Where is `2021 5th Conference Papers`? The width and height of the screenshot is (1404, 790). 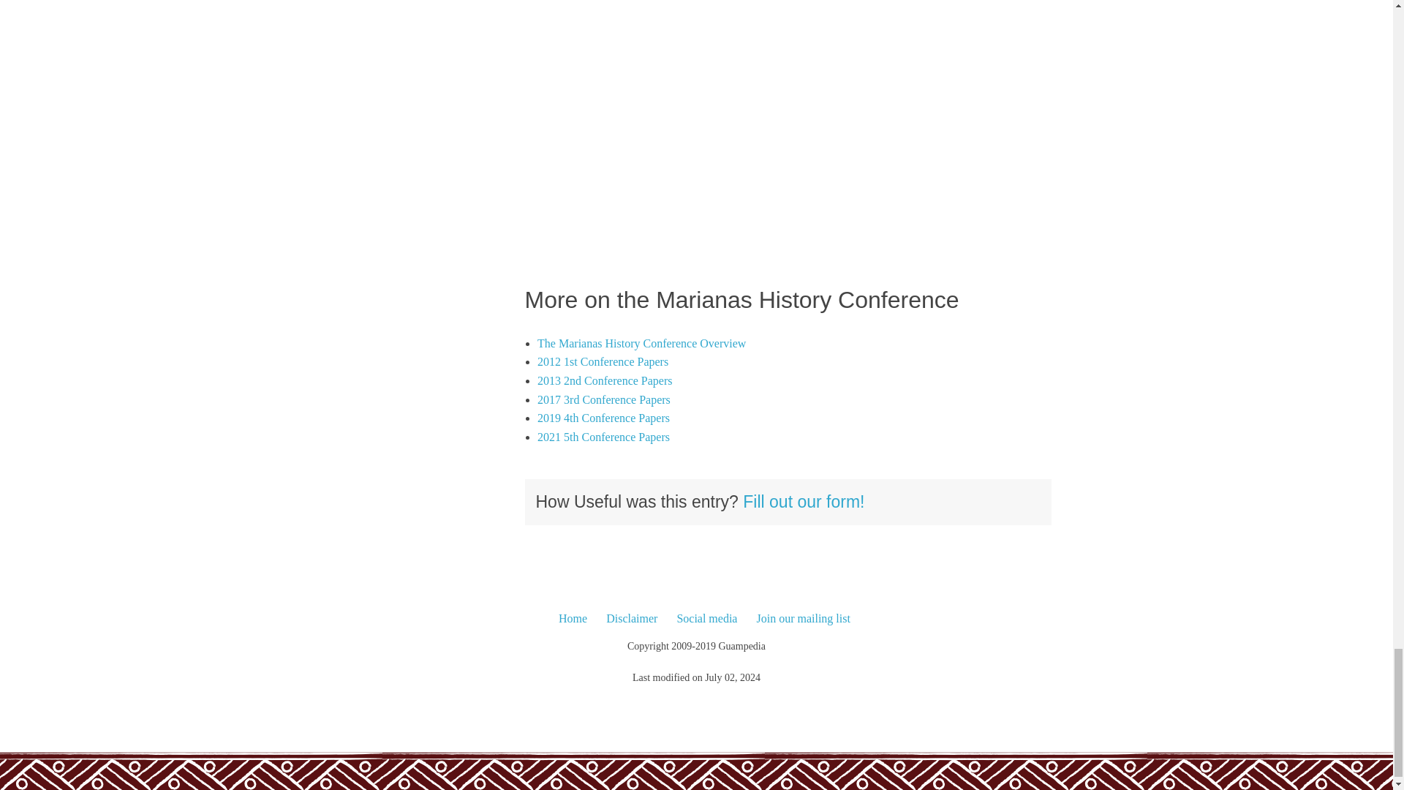 2021 5th Conference Papers is located at coordinates (603, 436).